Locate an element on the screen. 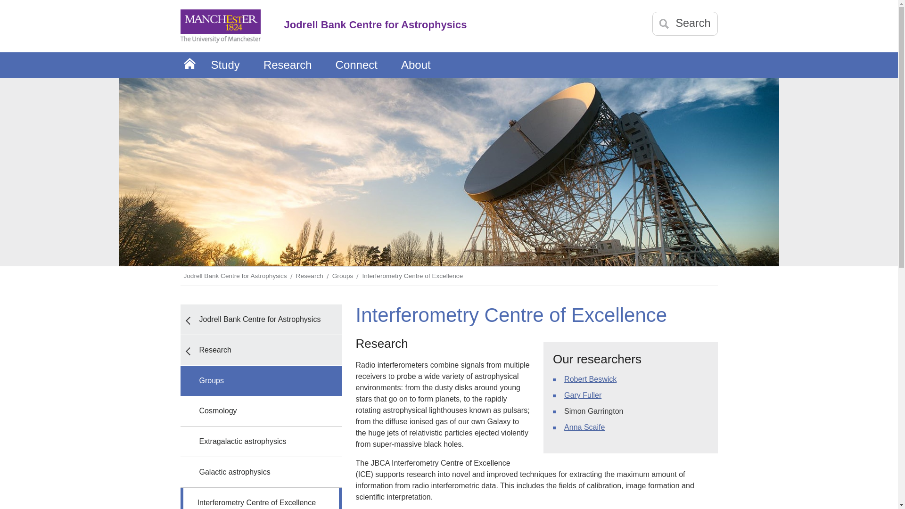  Interferometry Centre of Excellence is located at coordinates (413, 276).